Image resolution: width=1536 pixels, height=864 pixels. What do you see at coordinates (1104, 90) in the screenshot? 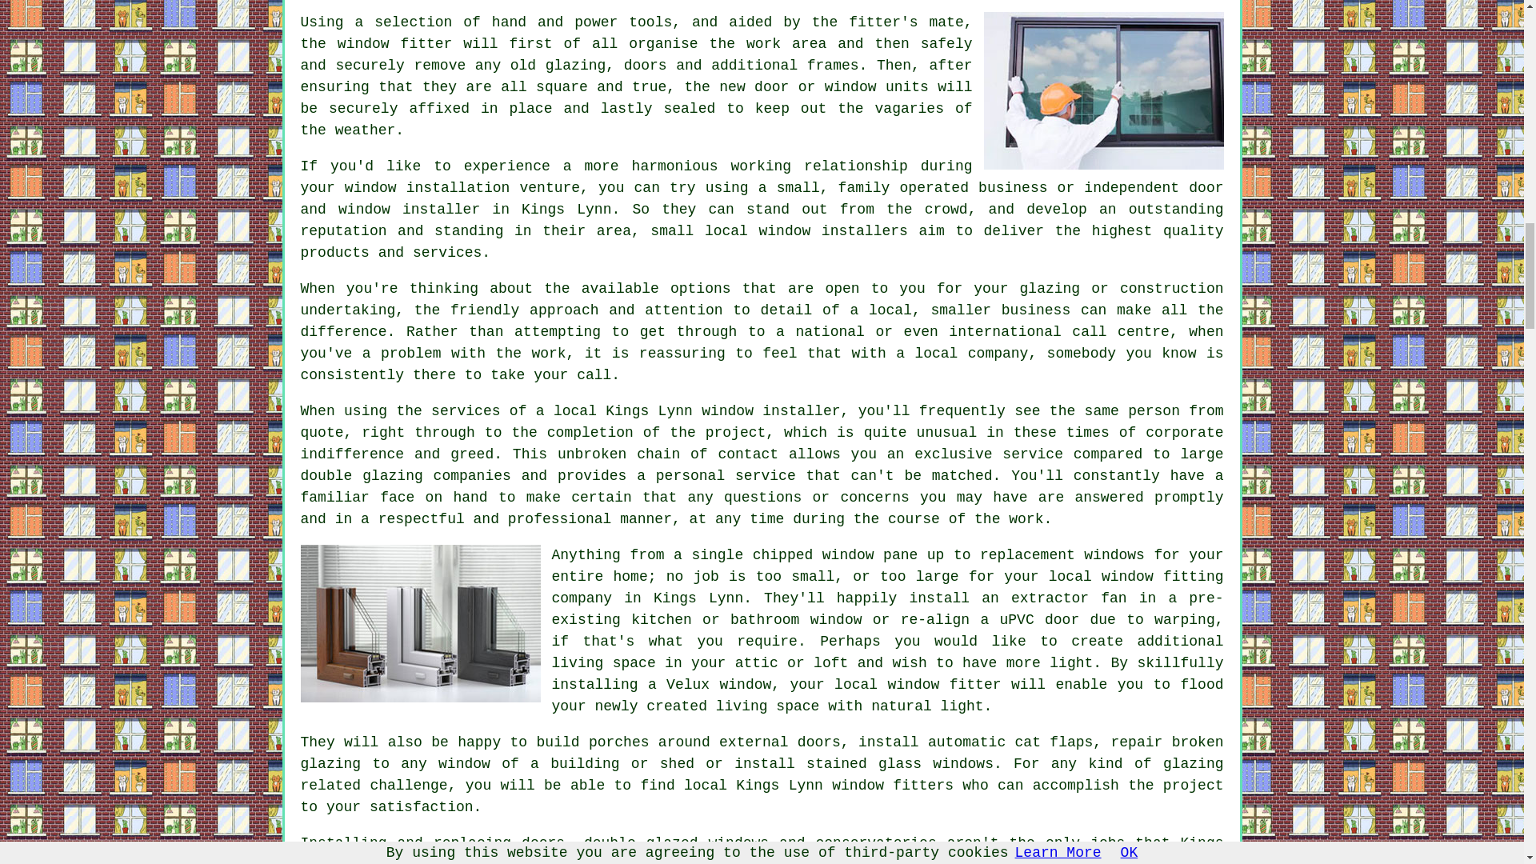
I see `Window Fitter Near Kings Lynn Norfolk` at bounding box center [1104, 90].